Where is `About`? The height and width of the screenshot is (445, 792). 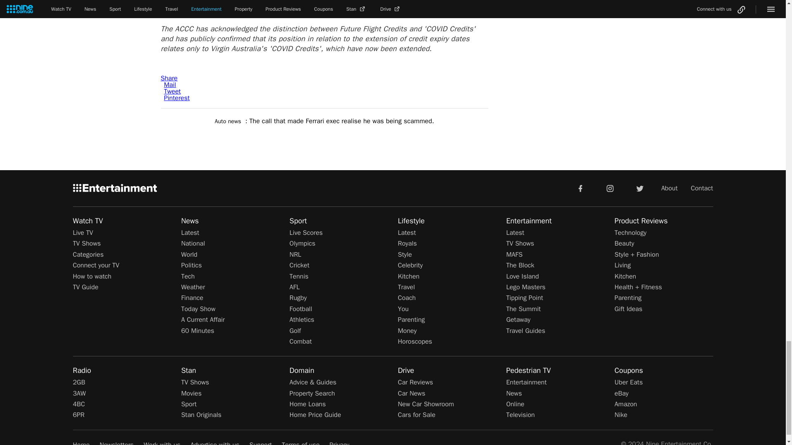
About is located at coordinates (669, 188).